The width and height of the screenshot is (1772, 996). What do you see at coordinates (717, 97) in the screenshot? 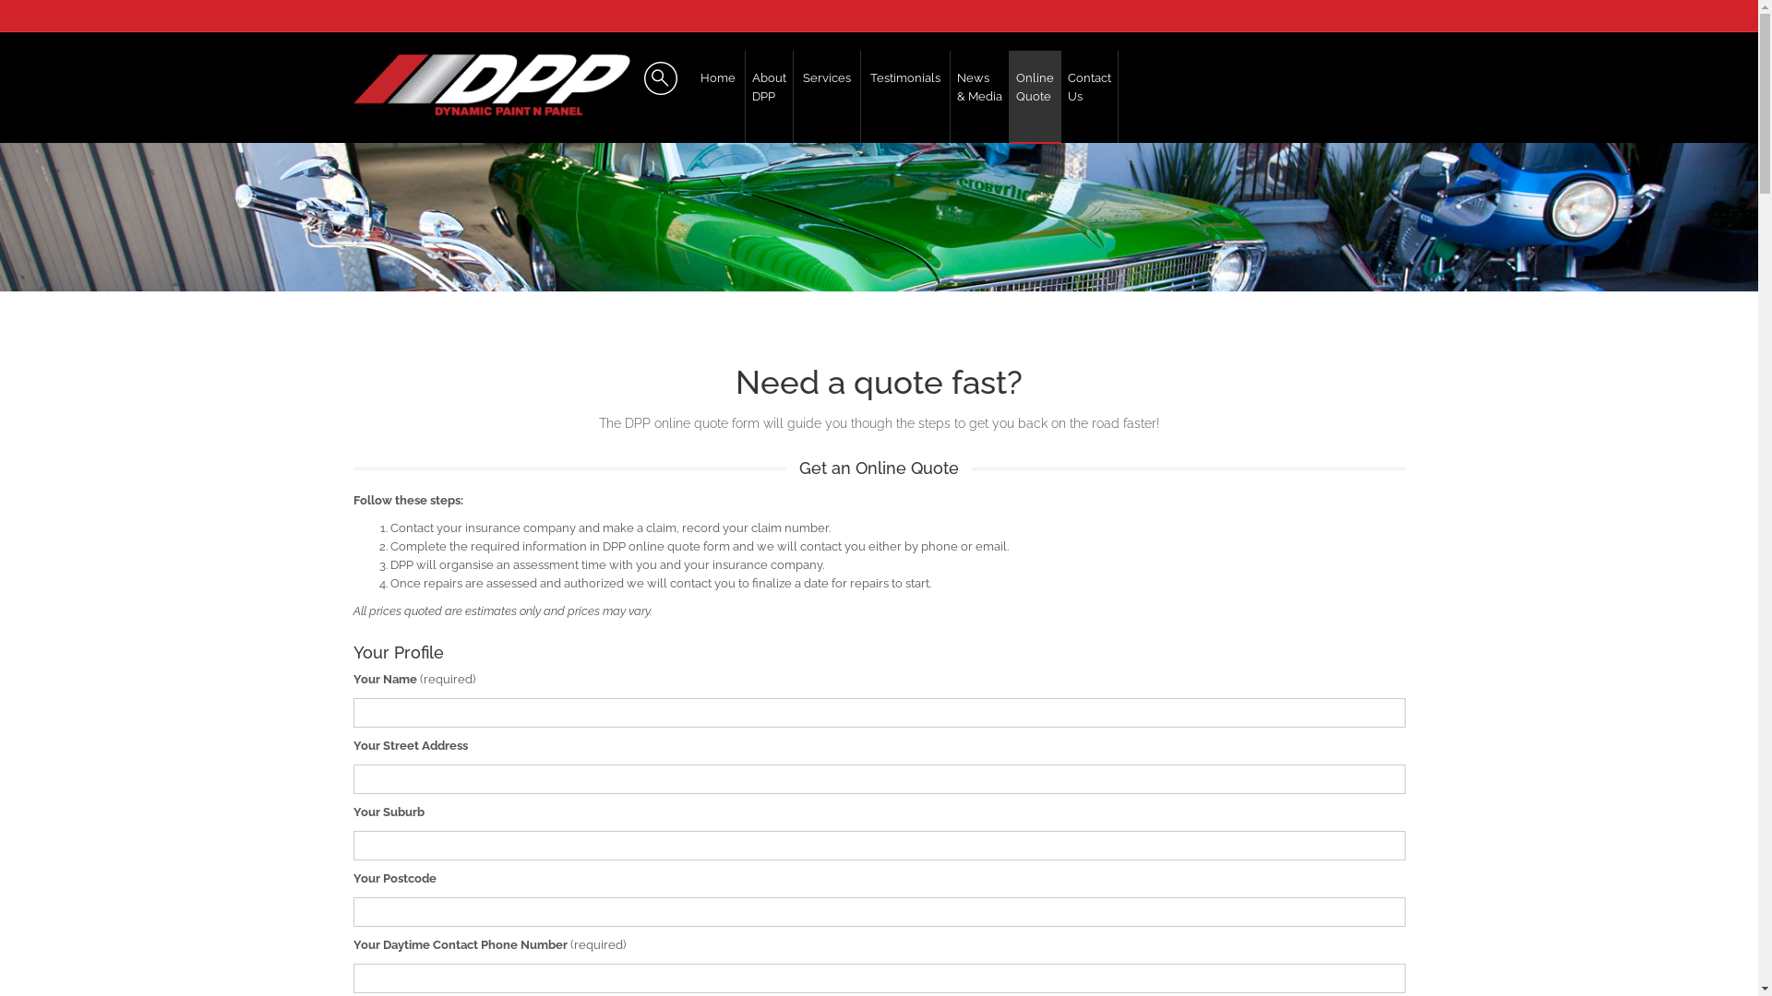
I see `Home` at bounding box center [717, 97].